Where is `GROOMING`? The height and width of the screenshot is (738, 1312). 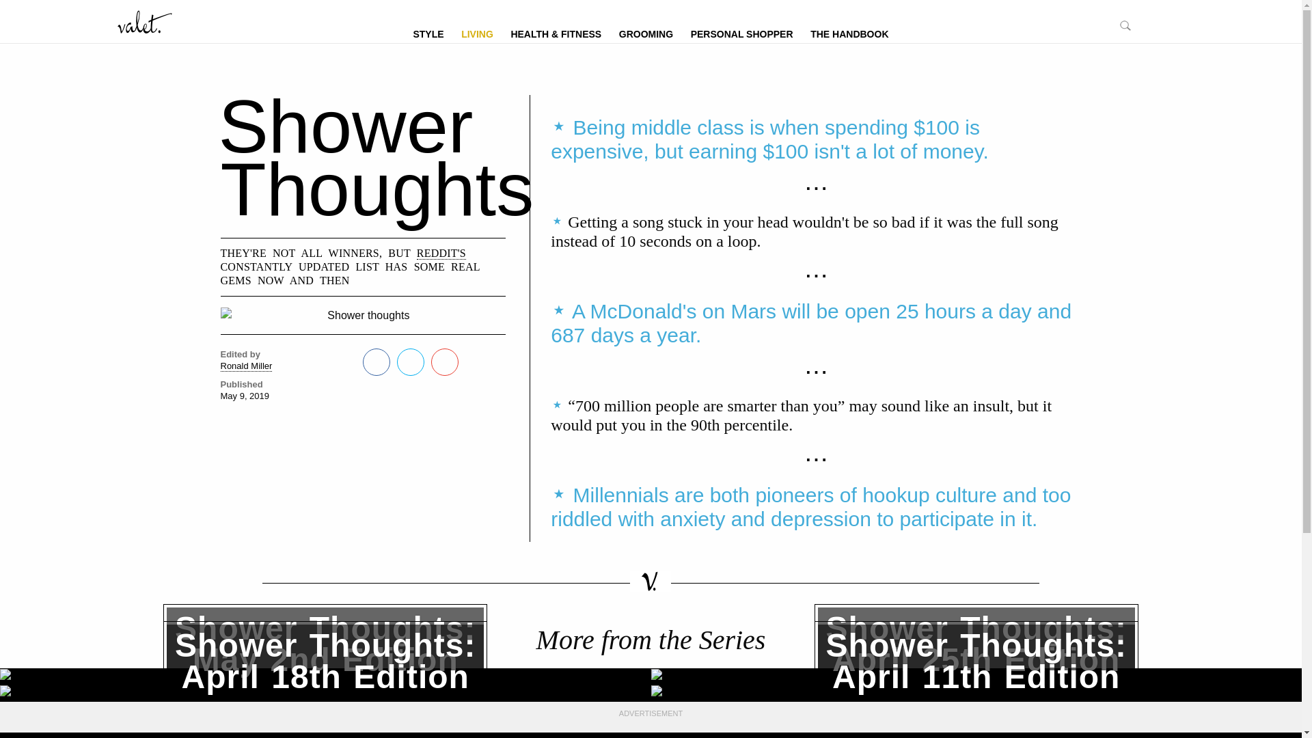 GROOMING is located at coordinates (477, 32).